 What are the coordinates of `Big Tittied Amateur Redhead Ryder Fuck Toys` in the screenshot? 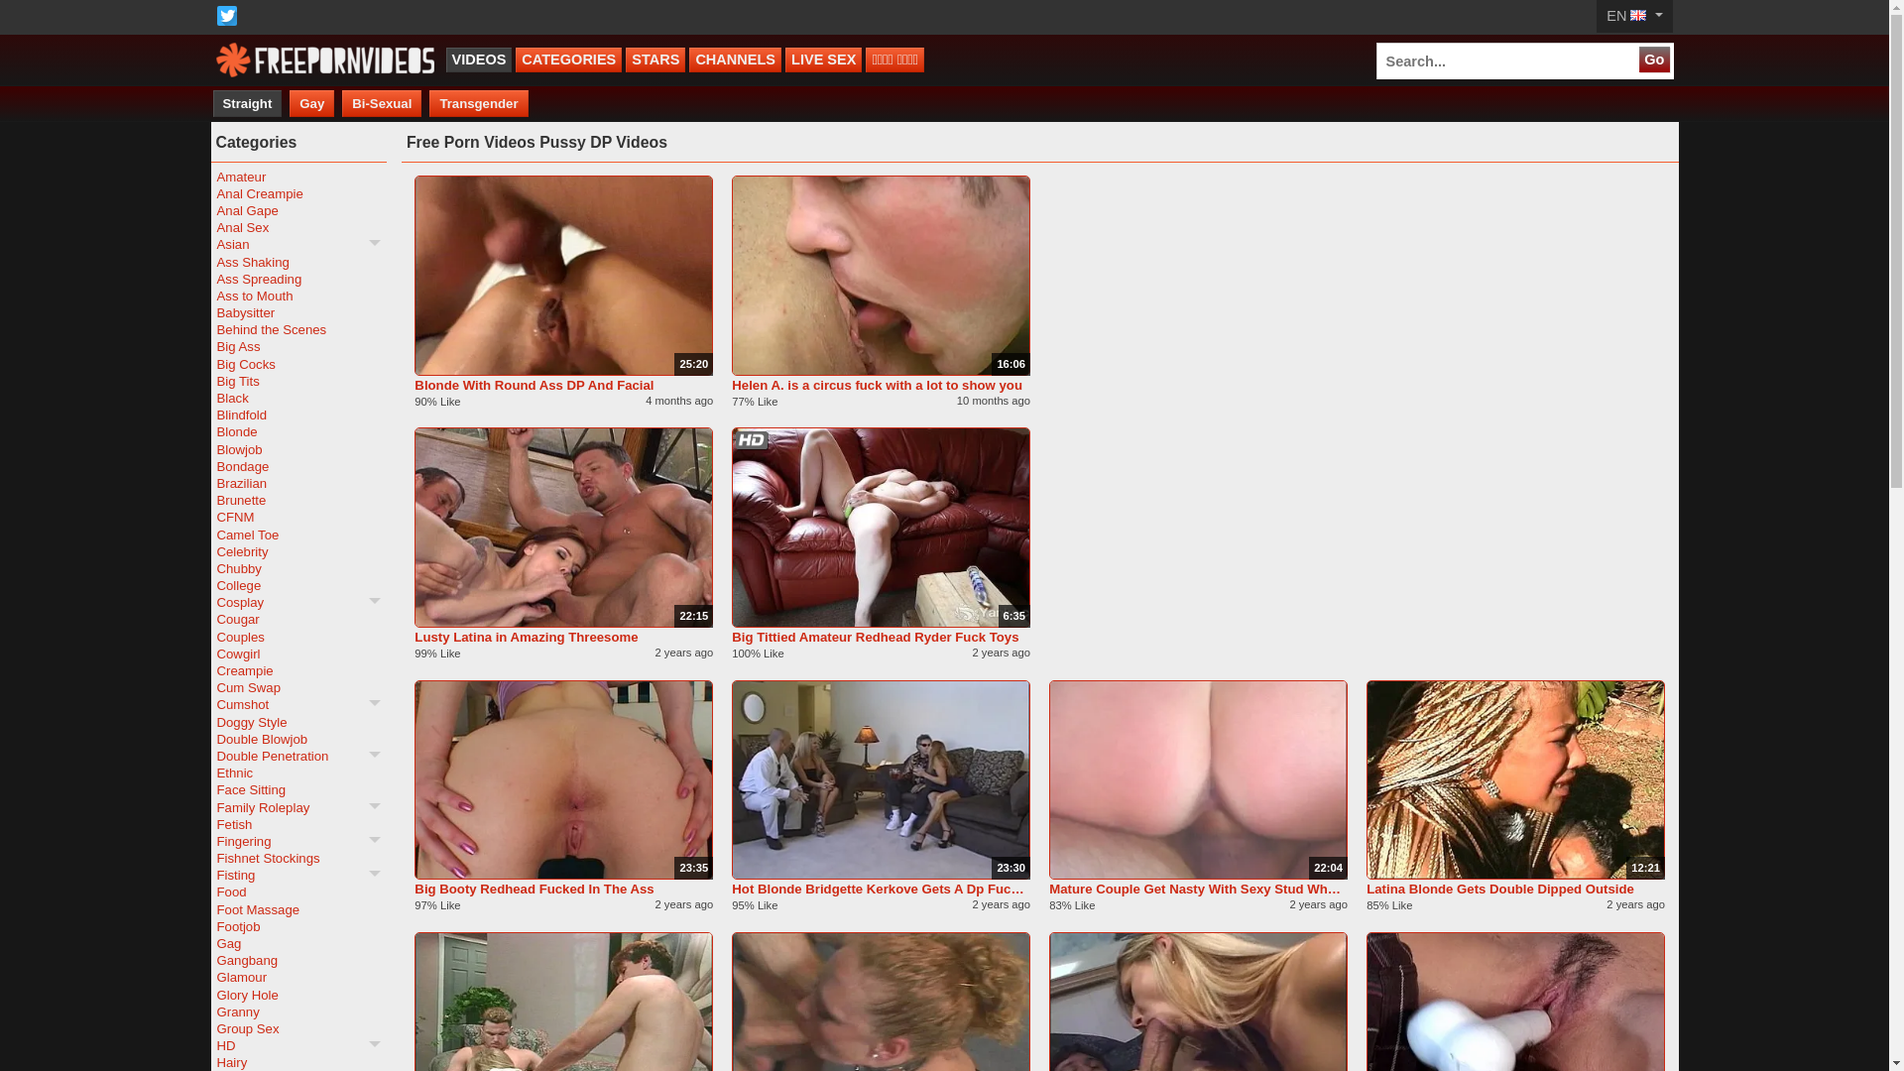 It's located at (881, 637).